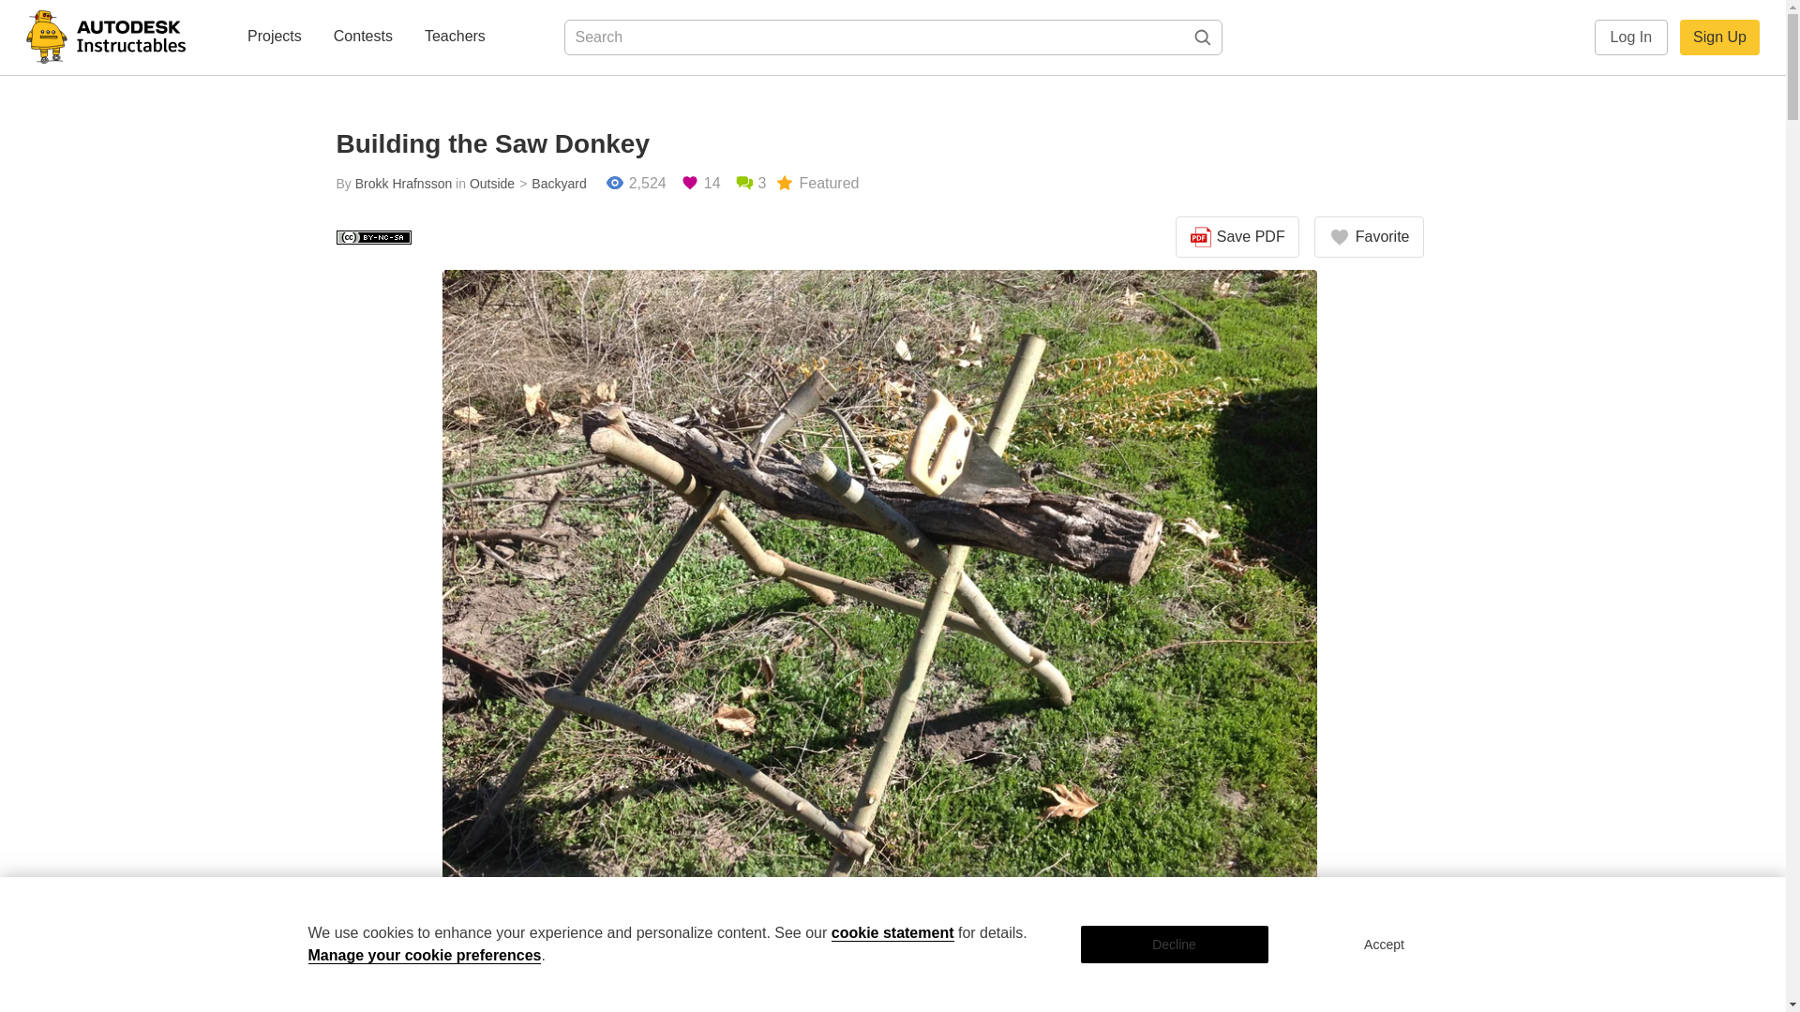  What do you see at coordinates (643, 1003) in the screenshot?
I see `Follow` at bounding box center [643, 1003].